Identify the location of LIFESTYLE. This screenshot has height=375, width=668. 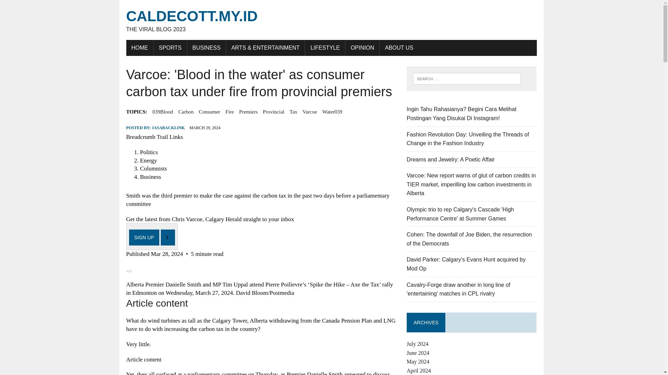
(325, 48).